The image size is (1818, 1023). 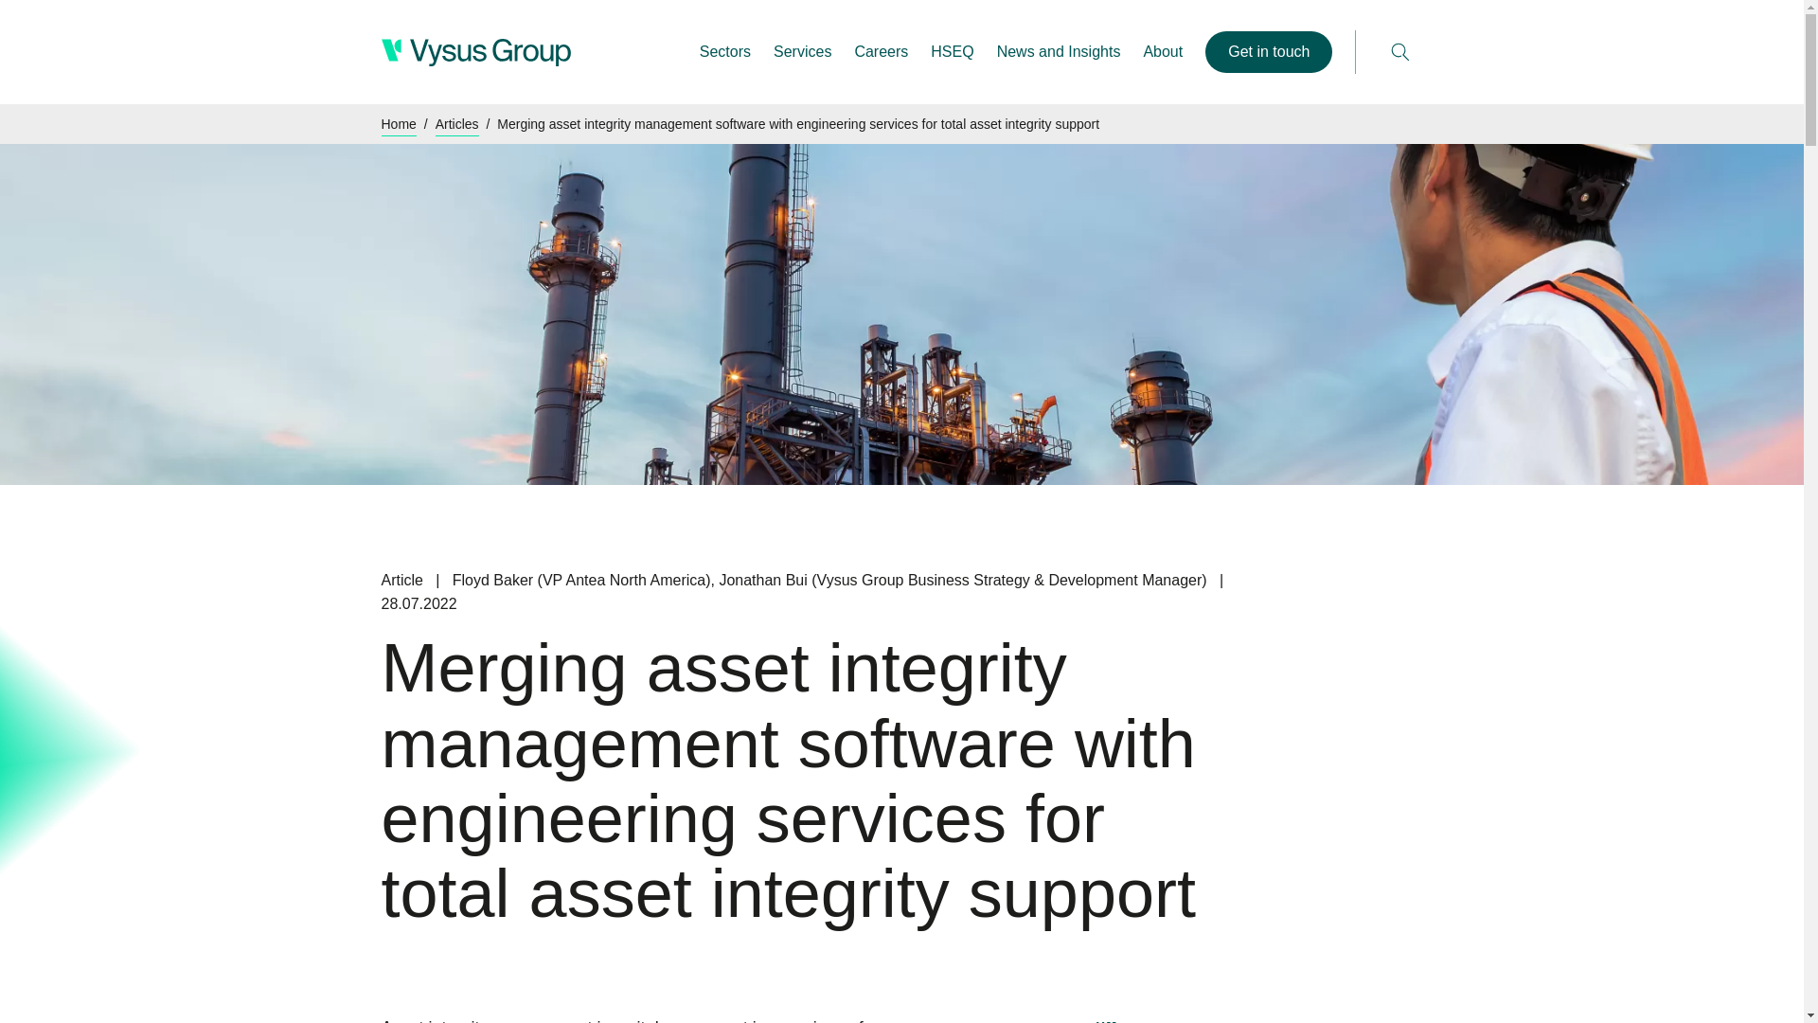 I want to click on Get in touch, so click(x=1269, y=51).